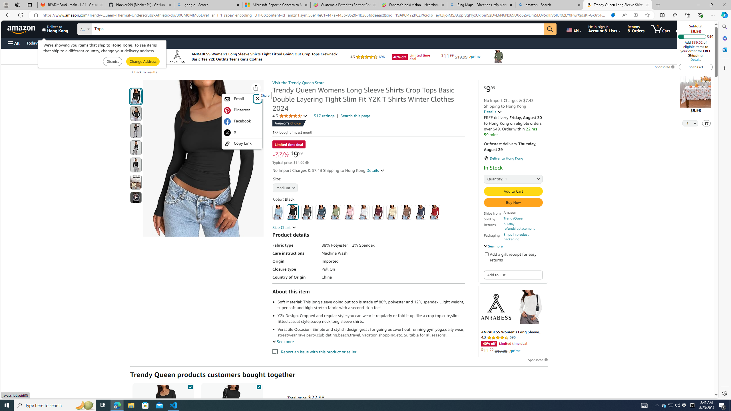 This screenshot has width=731, height=411. Describe the element at coordinates (514, 218) in the screenshot. I see `TrendyQueen` at that location.